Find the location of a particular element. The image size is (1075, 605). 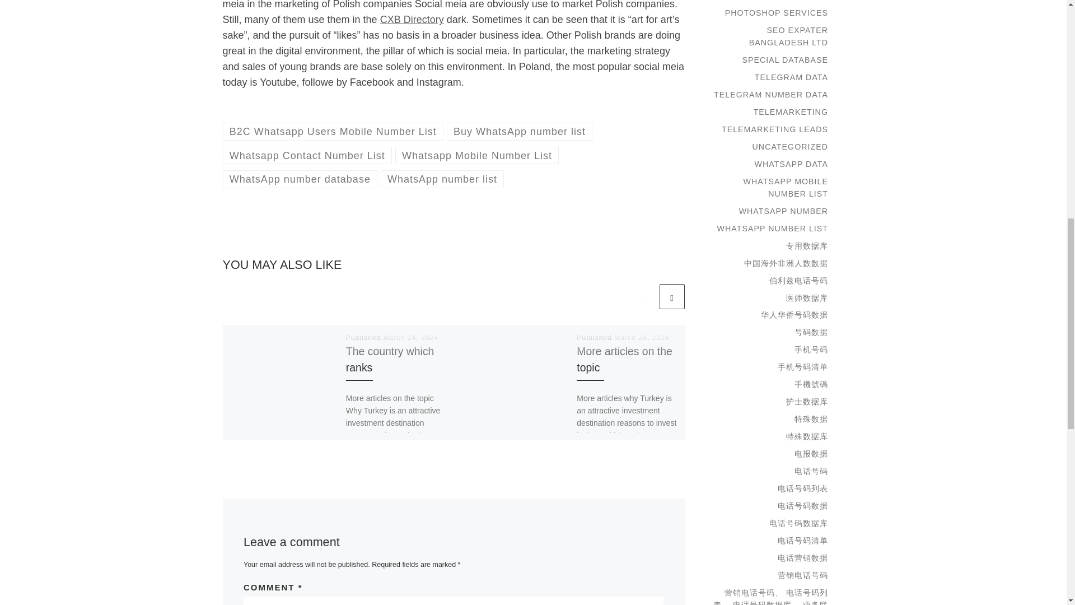

Next related articles is located at coordinates (672, 296).